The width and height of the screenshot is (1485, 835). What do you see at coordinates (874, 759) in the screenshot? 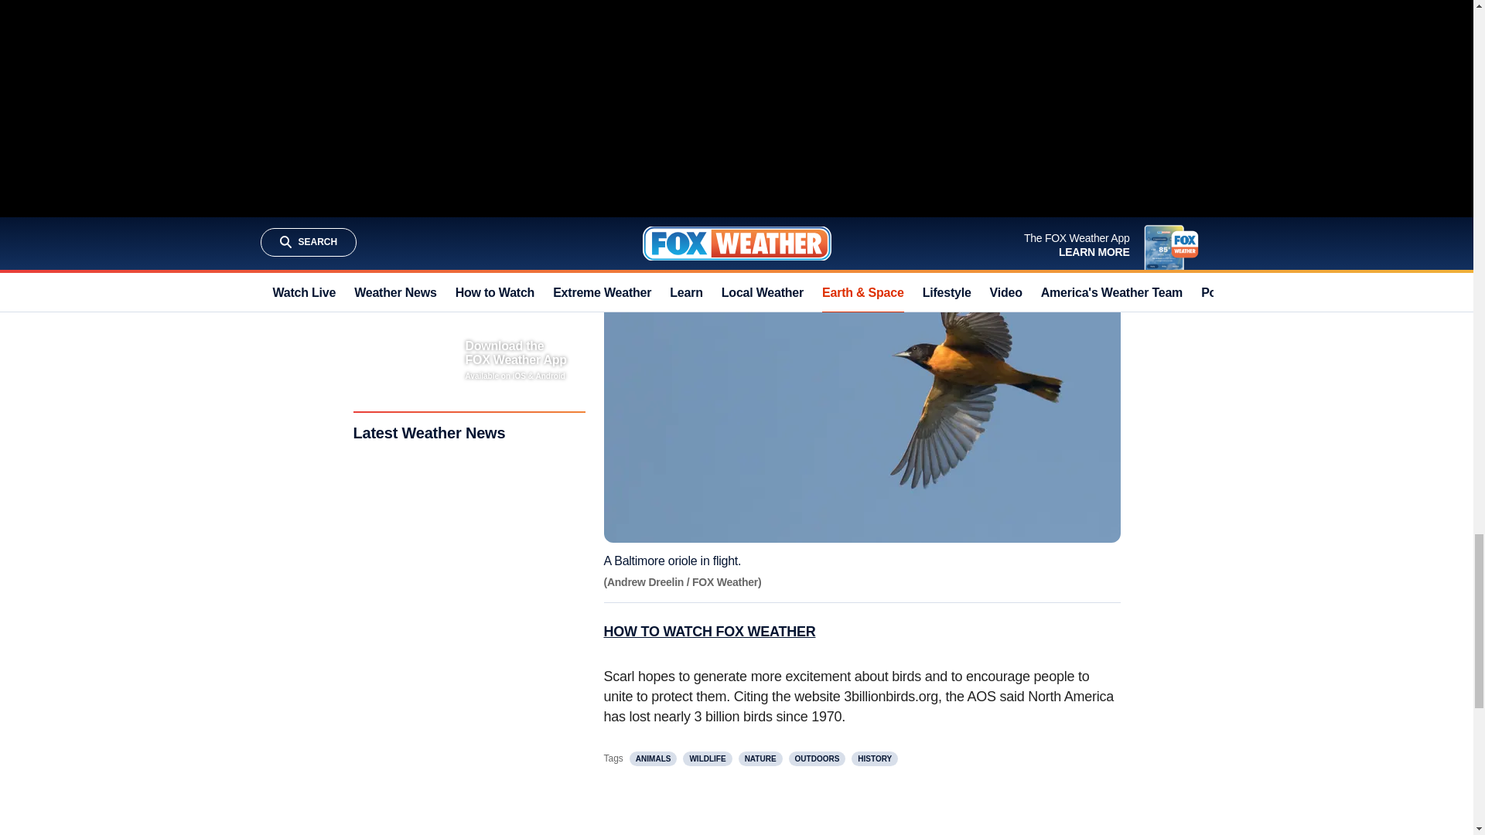
I see `HISTORY` at bounding box center [874, 759].